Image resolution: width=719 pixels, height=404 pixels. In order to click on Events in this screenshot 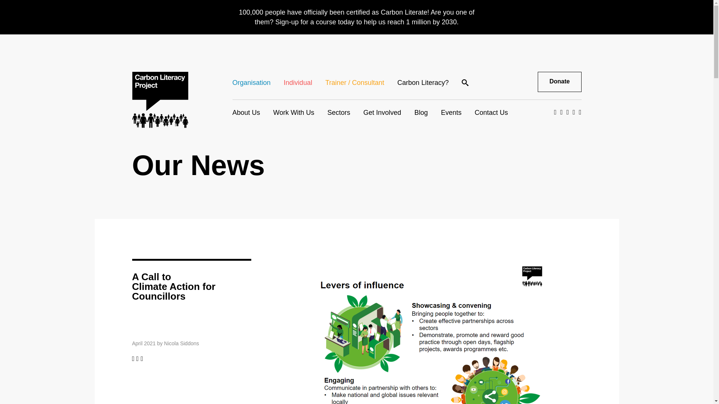, I will do `click(451, 112)`.